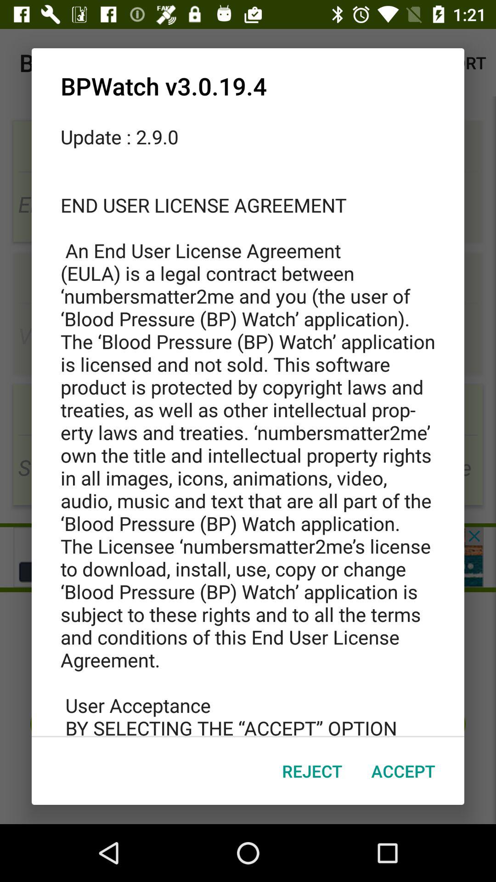 The height and width of the screenshot is (882, 496). I want to click on turn on the item below the update 2 9 icon, so click(312, 771).